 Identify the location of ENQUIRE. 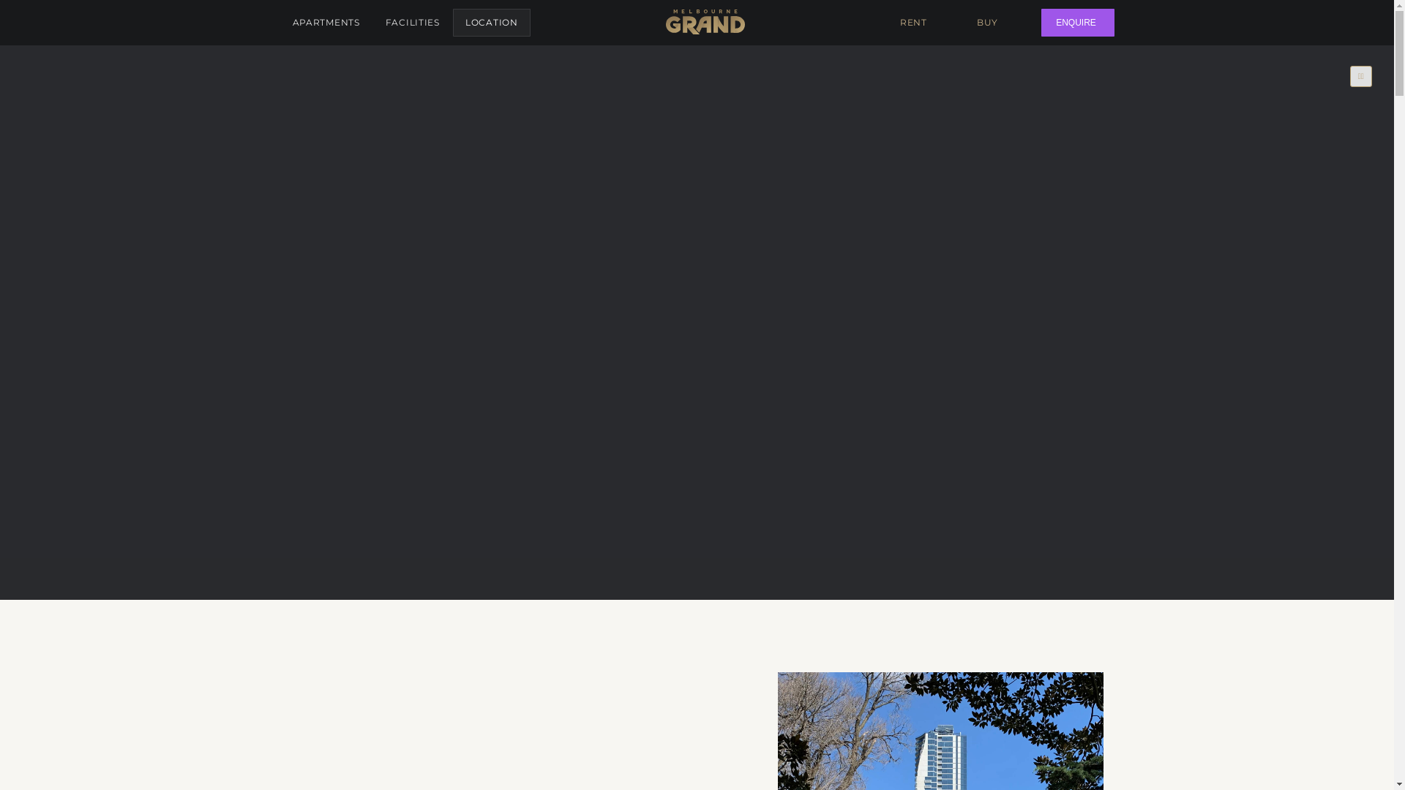
(1077, 23).